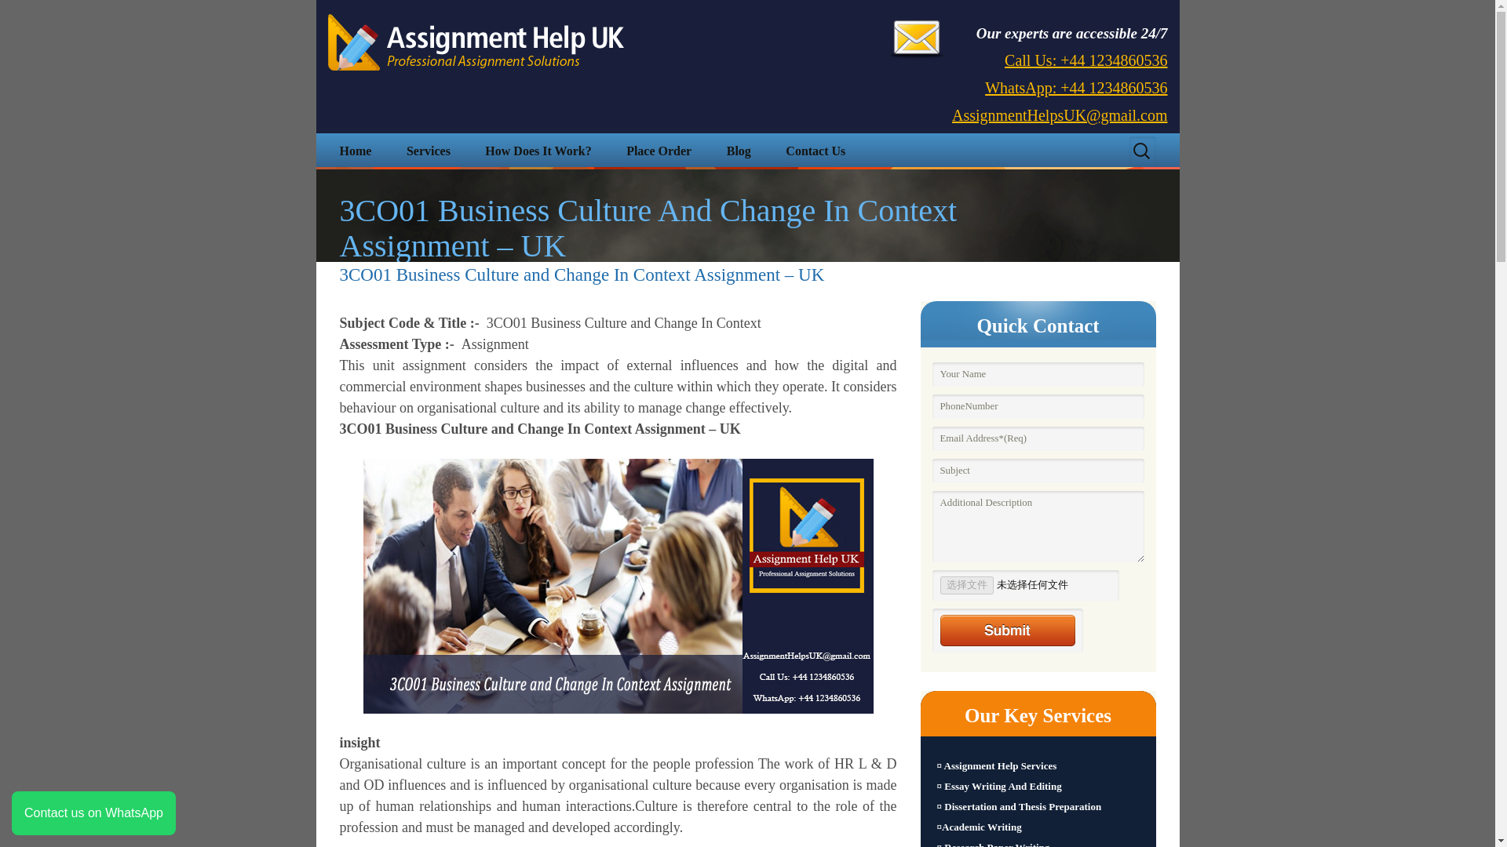 The image size is (1507, 847). Describe the element at coordinates (476, 42) in the screenshot. I see `Assignment Help UK - Logo` at that location.